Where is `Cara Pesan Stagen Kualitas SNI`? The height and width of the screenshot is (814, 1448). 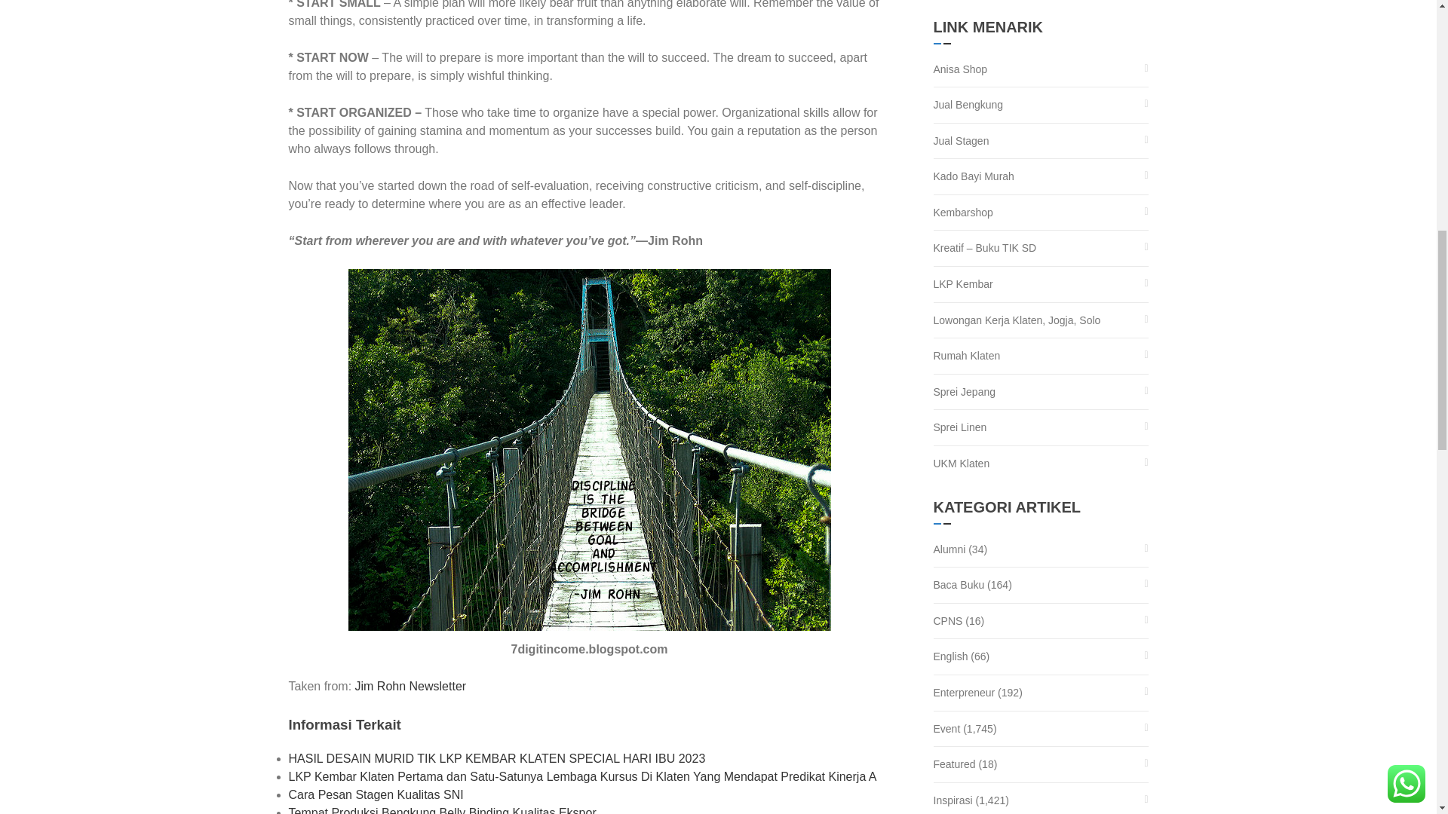 Cara Pesan Stagen Kualitas SNI is located at coordinates (376, 794).